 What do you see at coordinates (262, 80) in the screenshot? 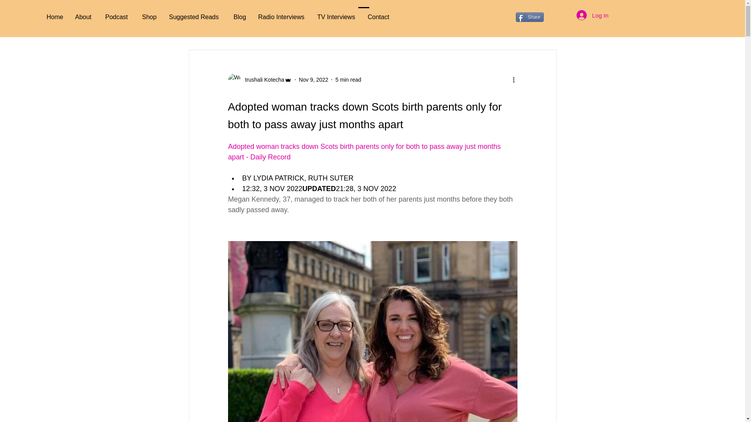
I see `trushali Kotecha` at bounding box center [262, 80].